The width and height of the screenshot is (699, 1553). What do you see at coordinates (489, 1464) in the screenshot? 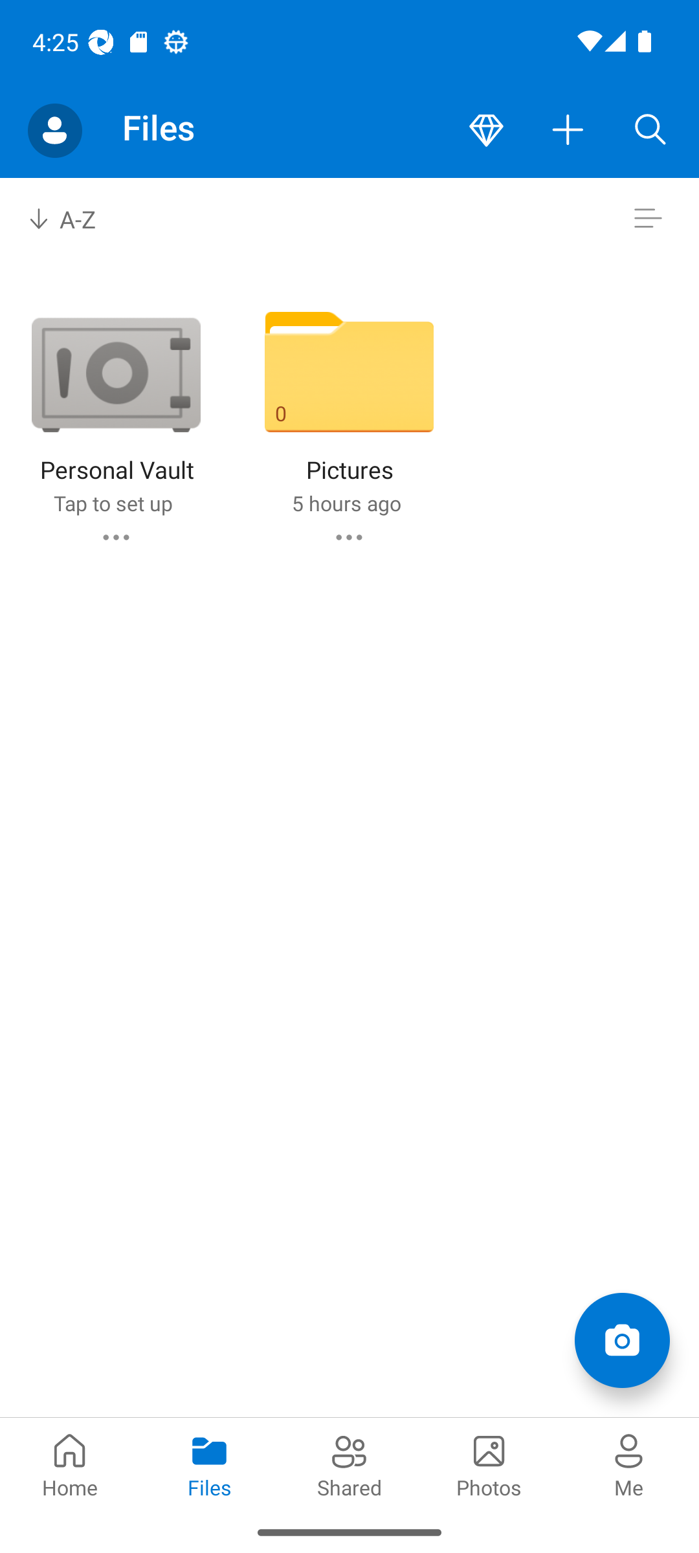
I see `Photos pivot Photos` at bounding box center [489, 1464].